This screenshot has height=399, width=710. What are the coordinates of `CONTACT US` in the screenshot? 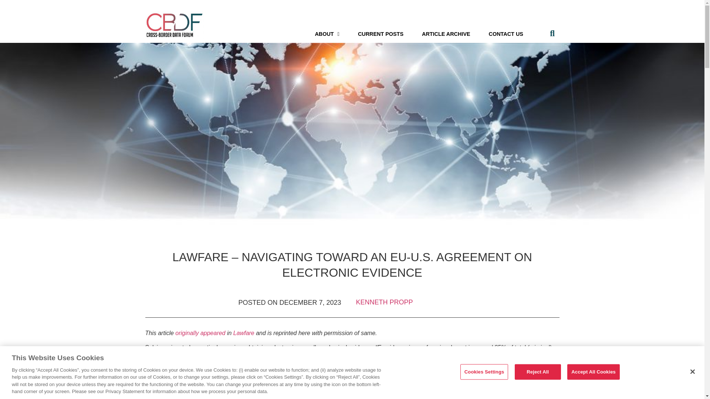 It's located at (506, 34).